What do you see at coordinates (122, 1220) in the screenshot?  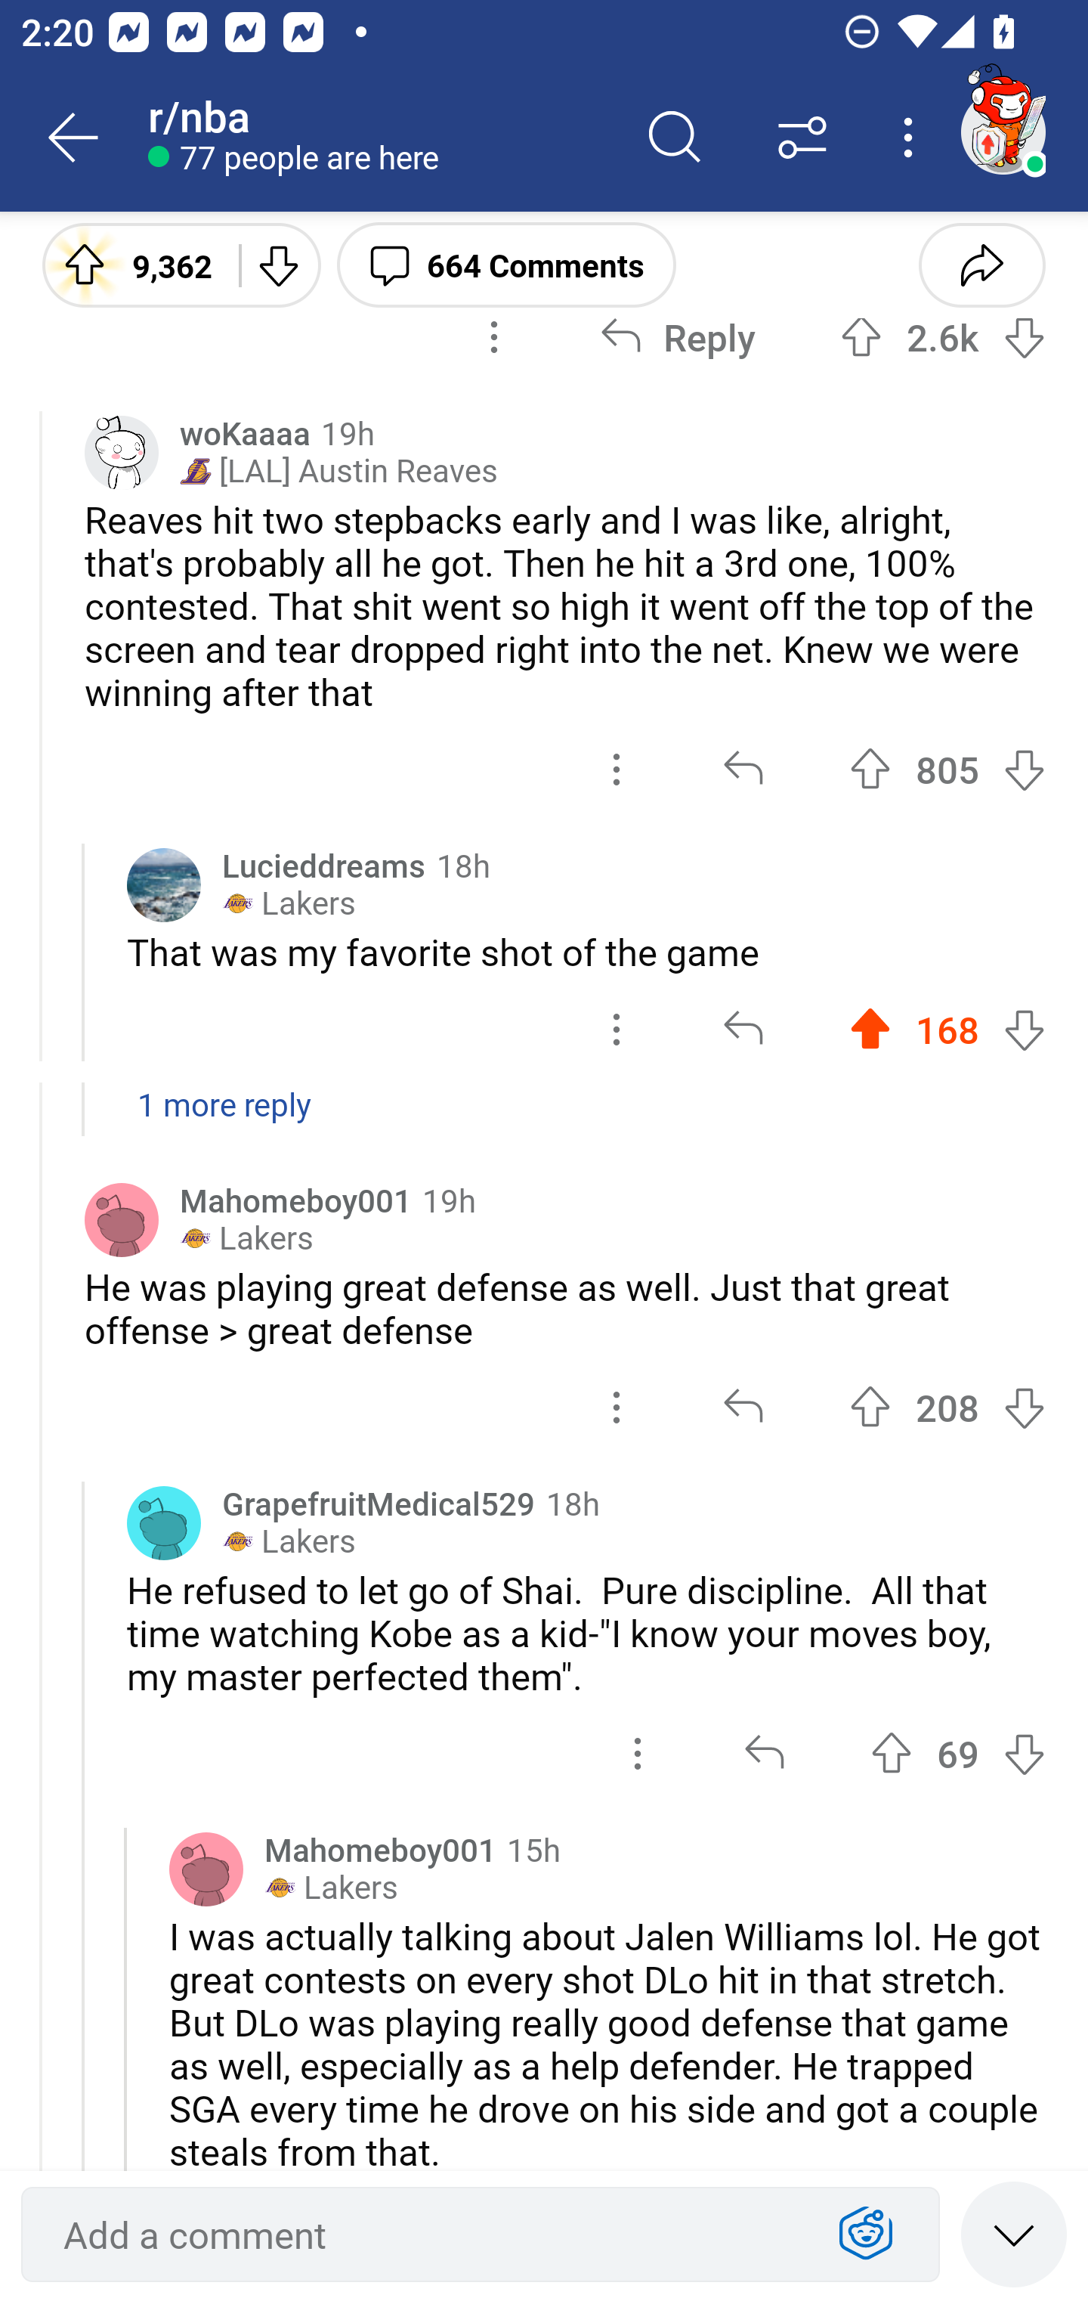 I see `Avatar` at bounding box center [122, 1220].